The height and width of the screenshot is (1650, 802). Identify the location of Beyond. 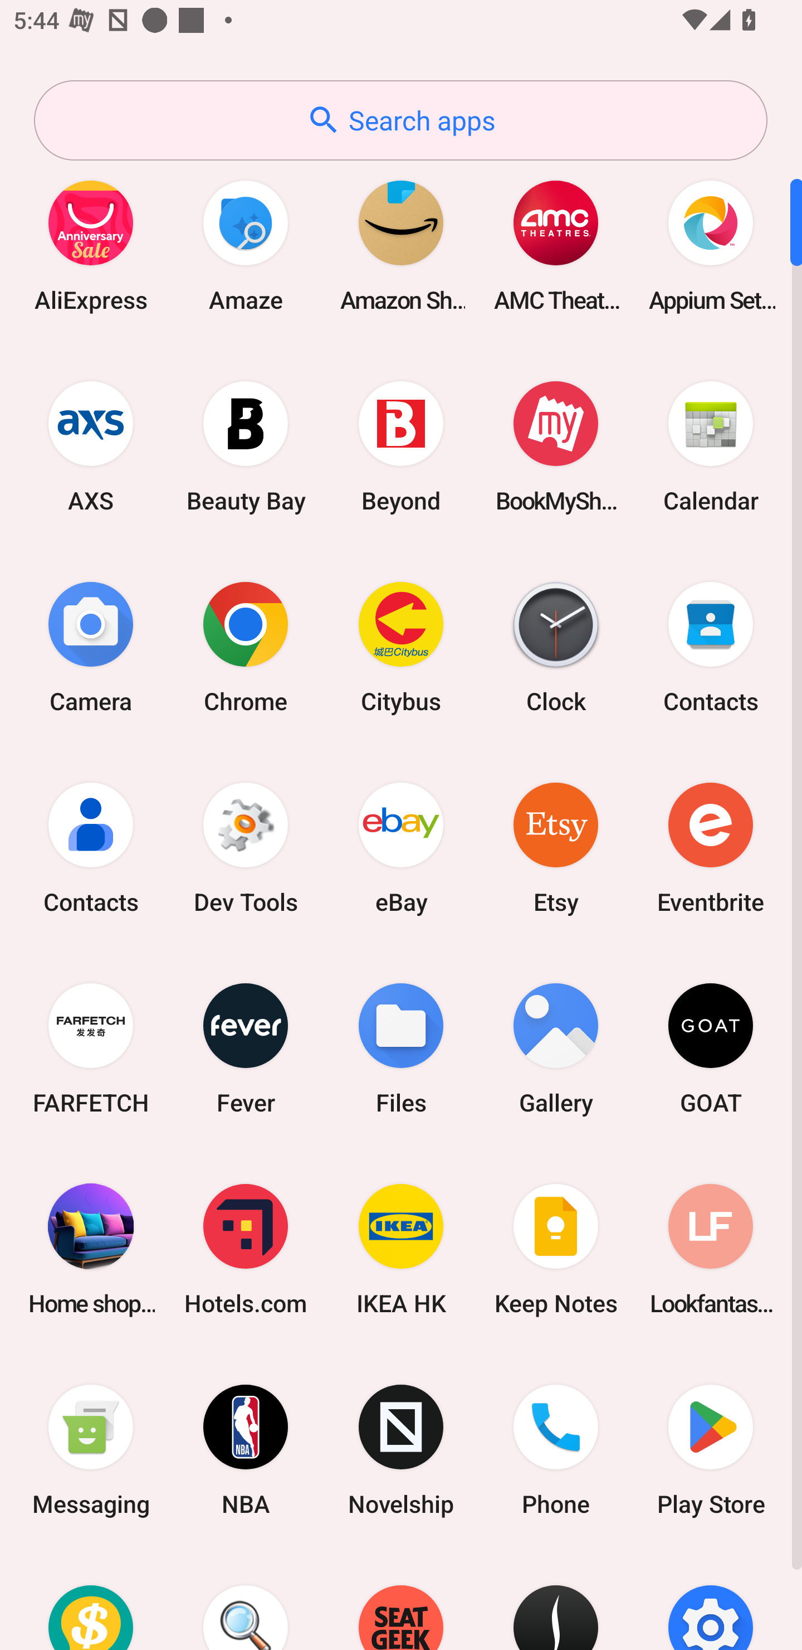
(401, 446).